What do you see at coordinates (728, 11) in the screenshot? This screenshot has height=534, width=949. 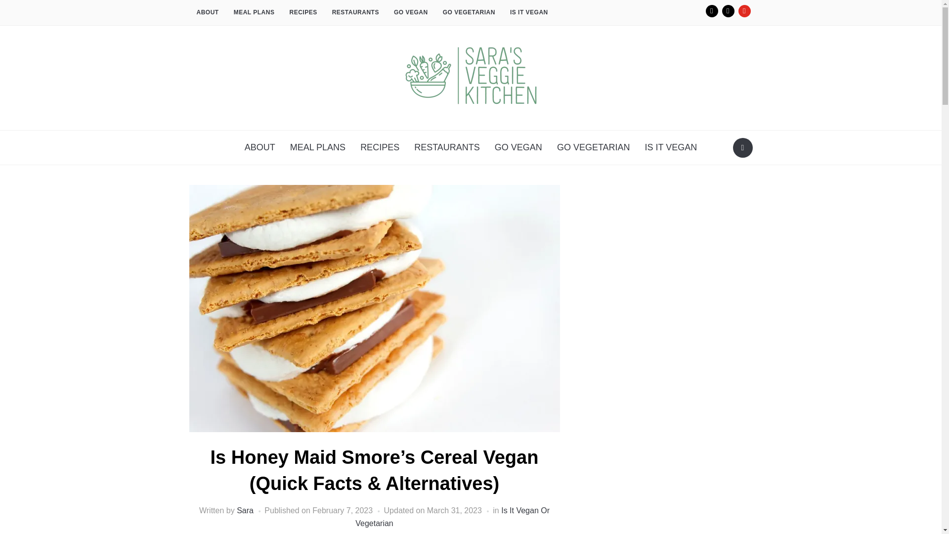 I see `mail` at bounding box center [728, 11].